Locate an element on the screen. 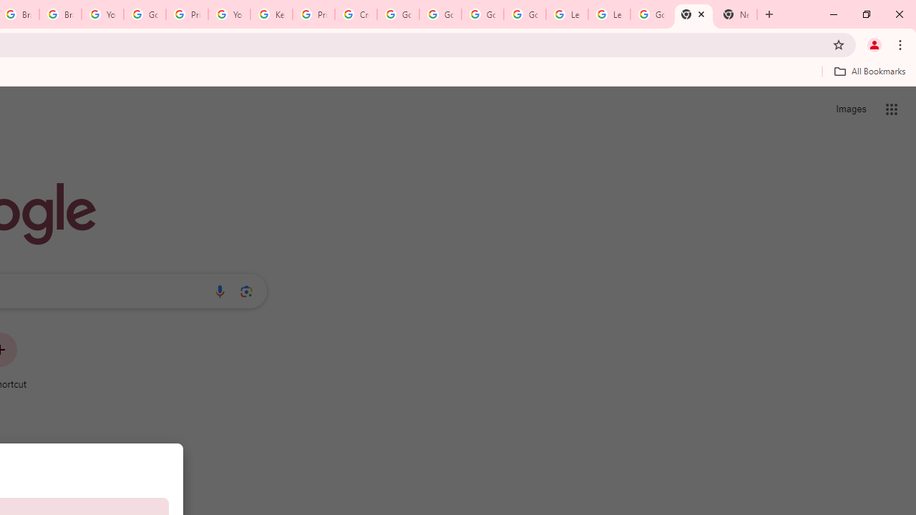 The height and width of the screenshot is (515, 916). Google Account Help is located at coordinates (482, 14).